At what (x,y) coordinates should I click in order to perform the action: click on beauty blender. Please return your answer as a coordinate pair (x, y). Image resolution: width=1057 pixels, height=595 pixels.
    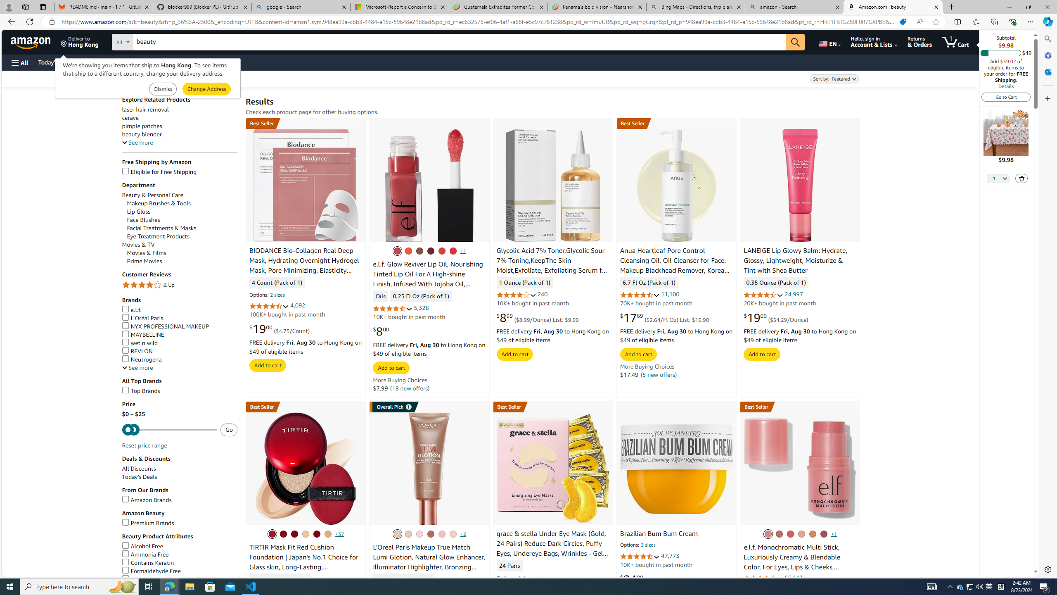
    Looking at the image, I should click on (141, 134).